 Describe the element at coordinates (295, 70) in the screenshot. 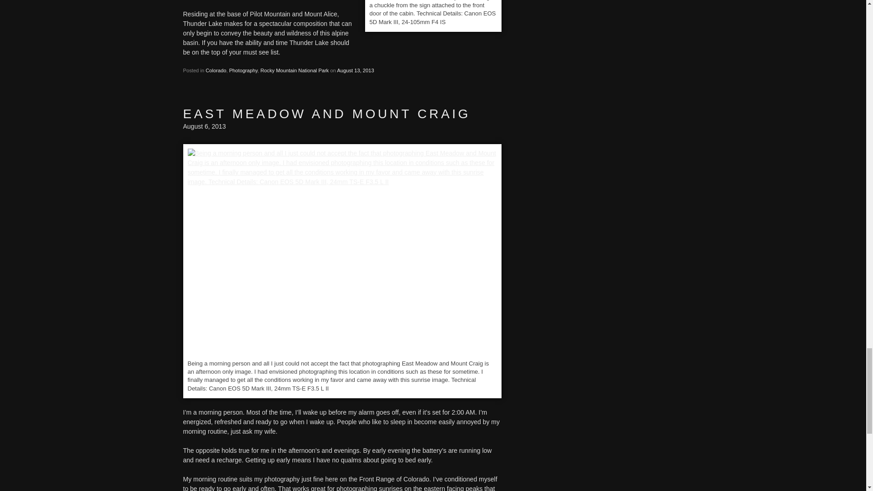

I see `Rocky Mountain National Park` at that location.